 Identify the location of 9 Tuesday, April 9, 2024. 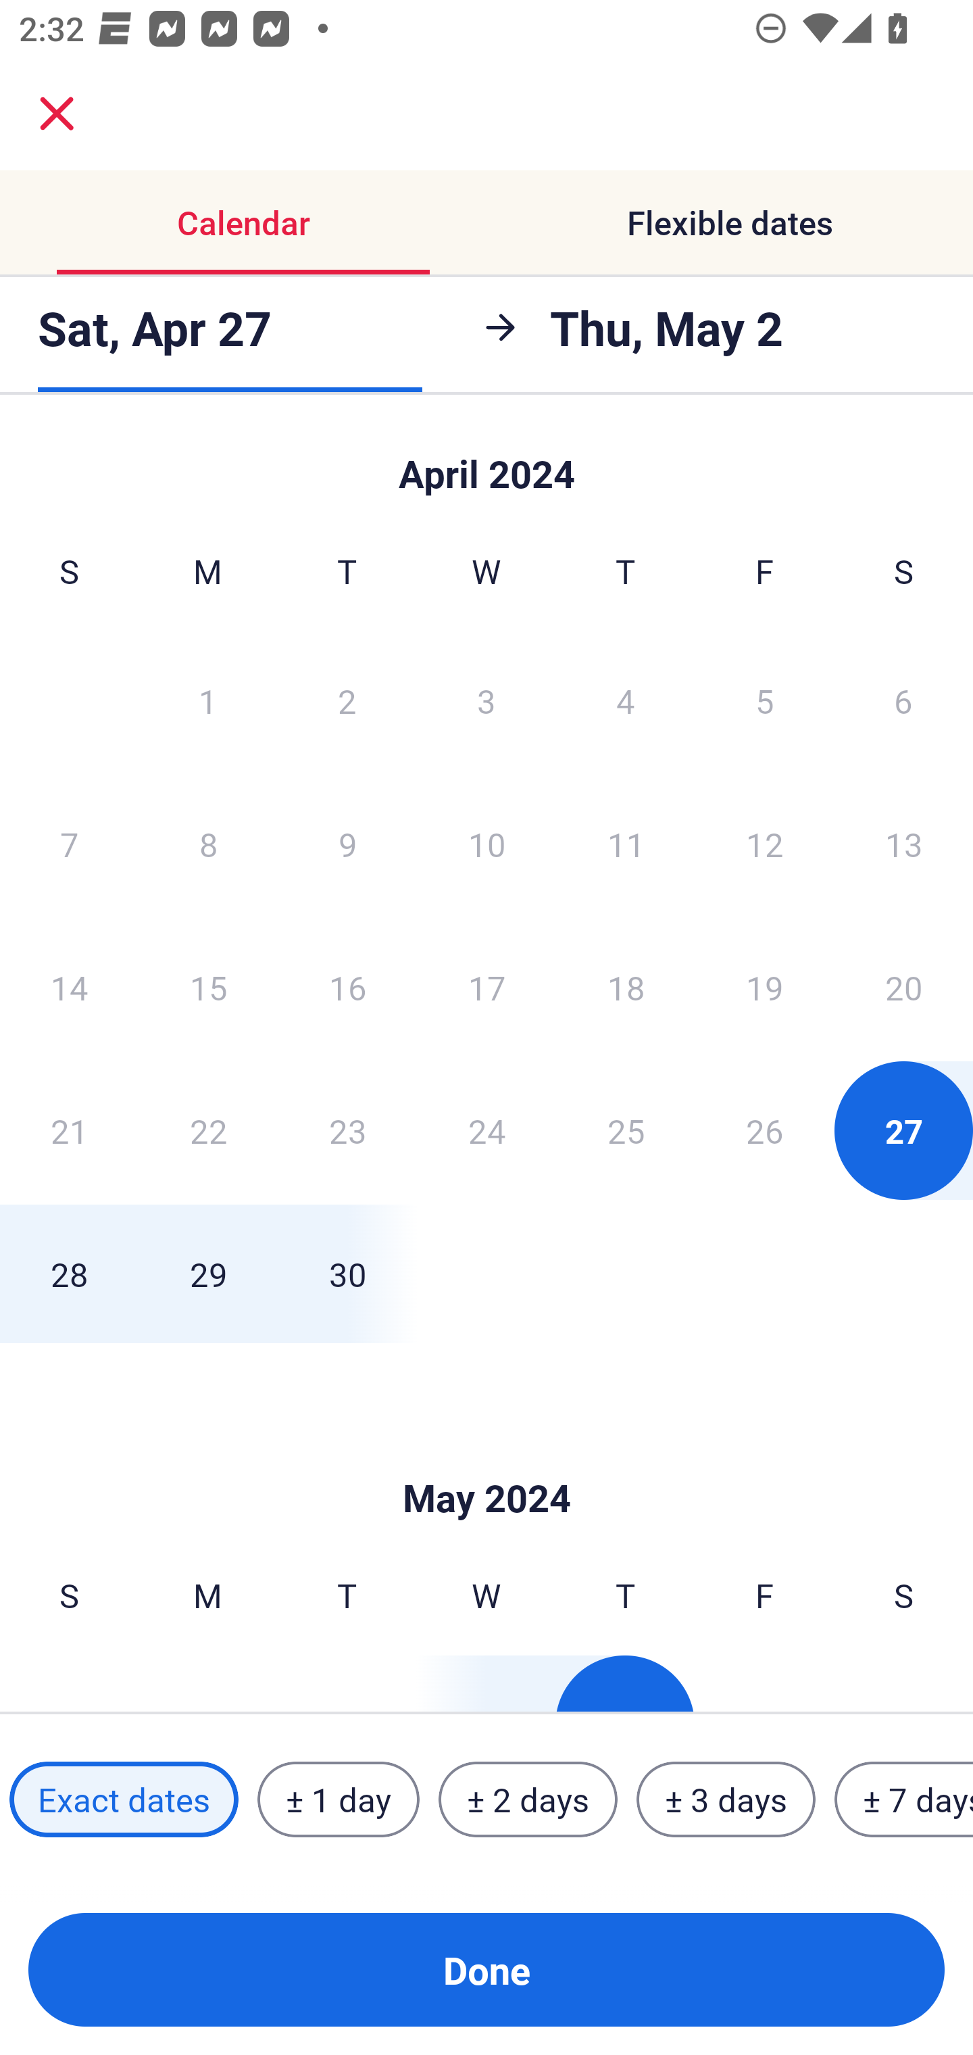
(347, 844).